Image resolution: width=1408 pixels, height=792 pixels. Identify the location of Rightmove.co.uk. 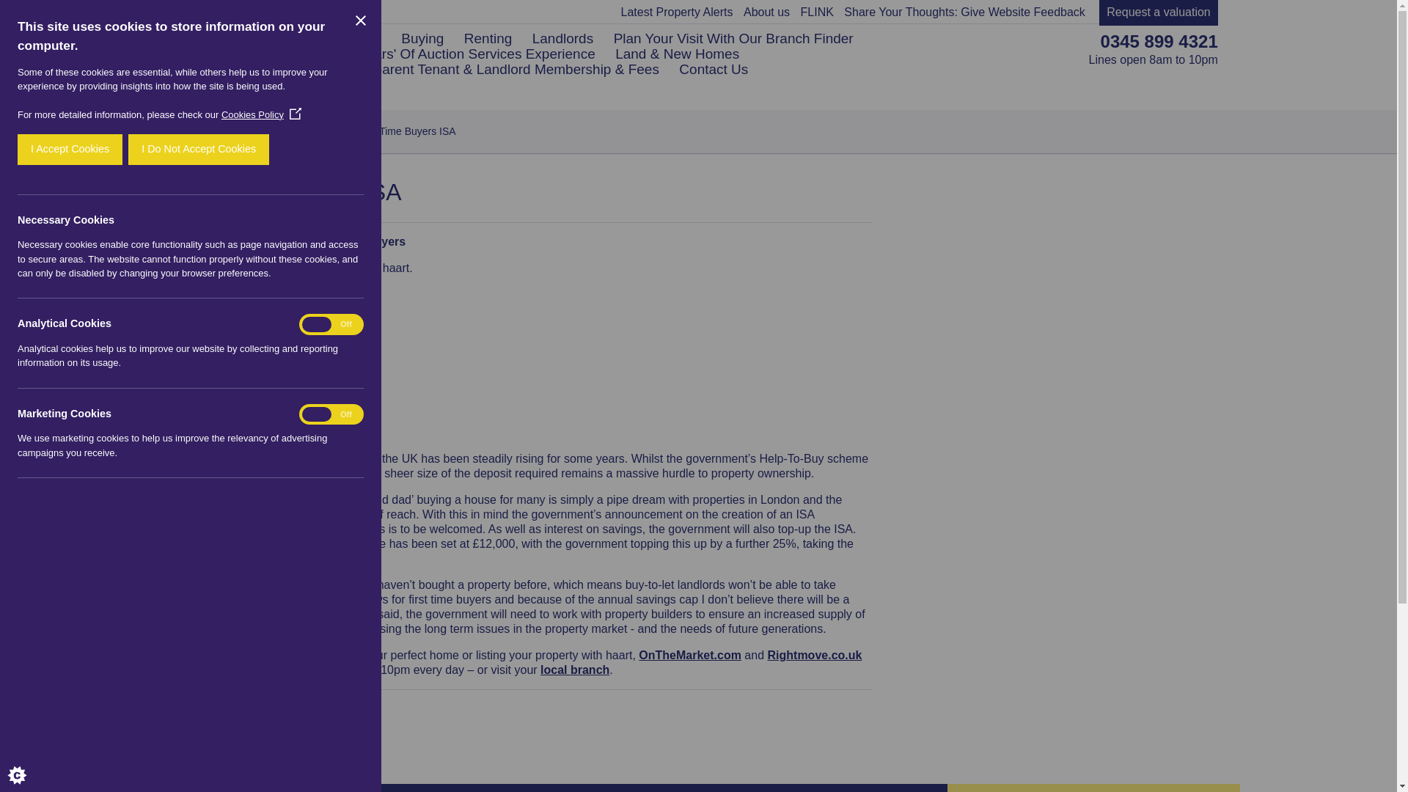
(814, 654).